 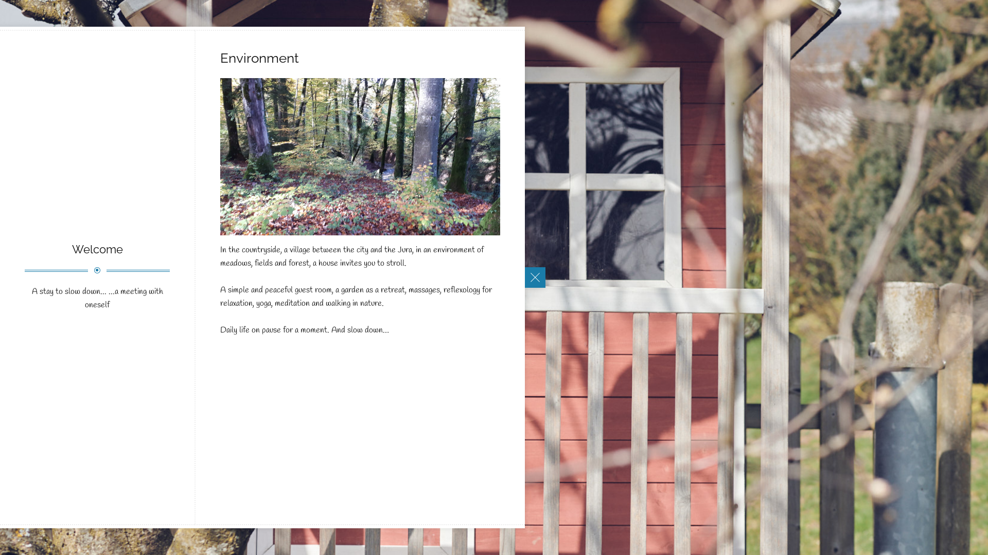 What do you see at coordinates (313, 286) in the screenshot?
I see `Resourcing programs` at bounding box center [313, 286].